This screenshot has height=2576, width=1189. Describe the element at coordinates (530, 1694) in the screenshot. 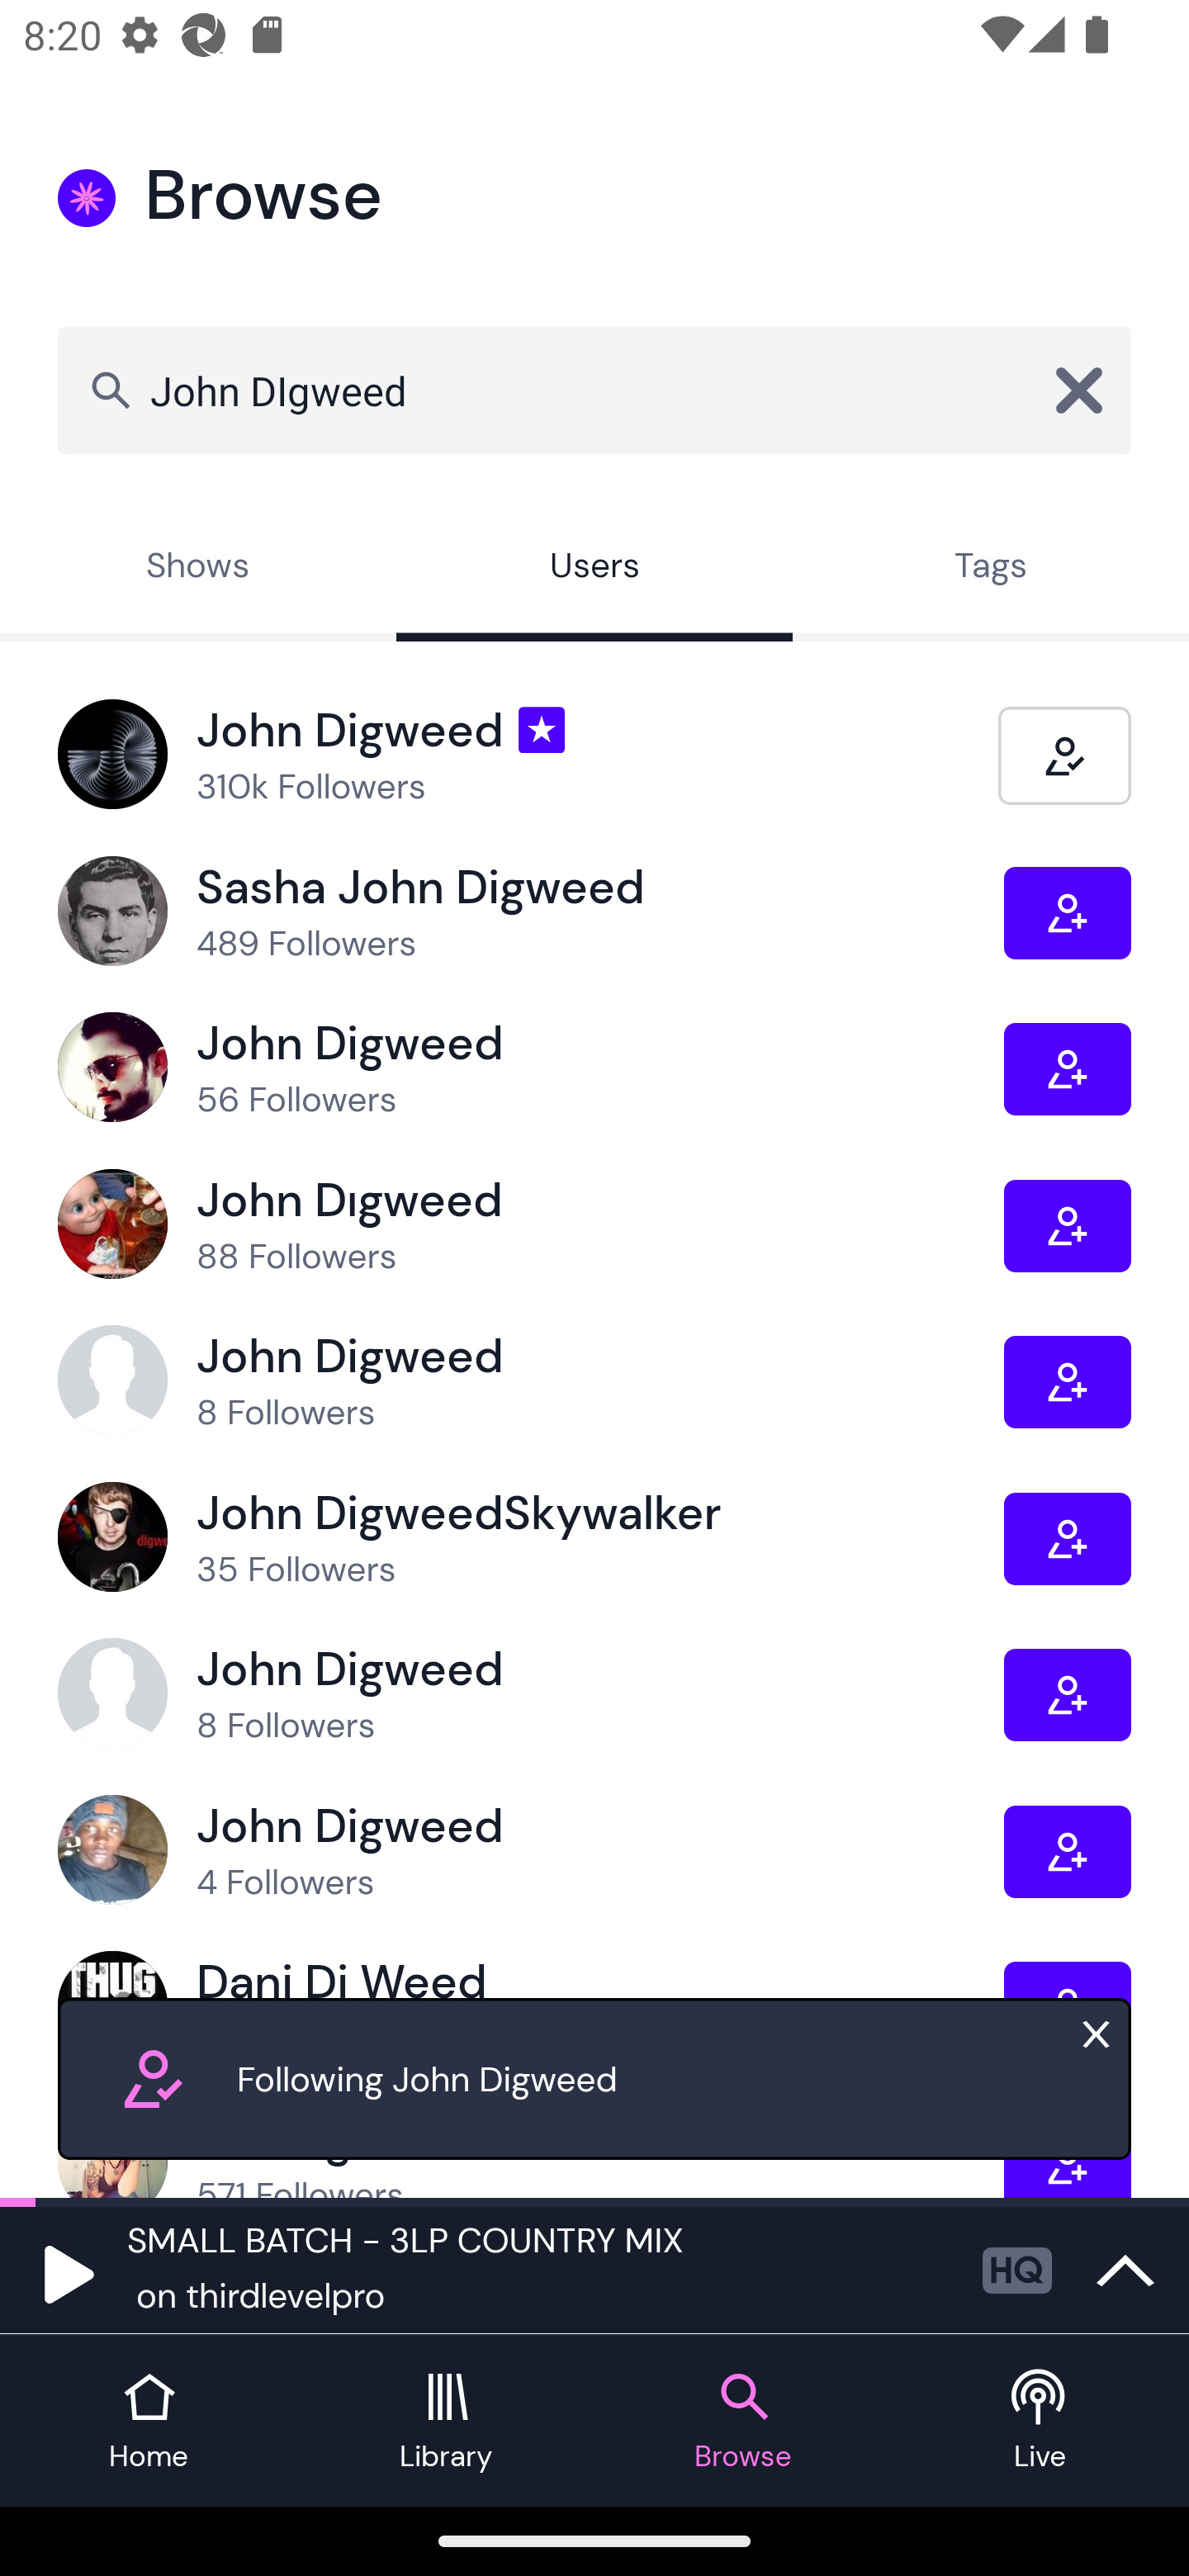

I see `John Digweed, 8 Followers John Digweed 8 Followers` at that location.